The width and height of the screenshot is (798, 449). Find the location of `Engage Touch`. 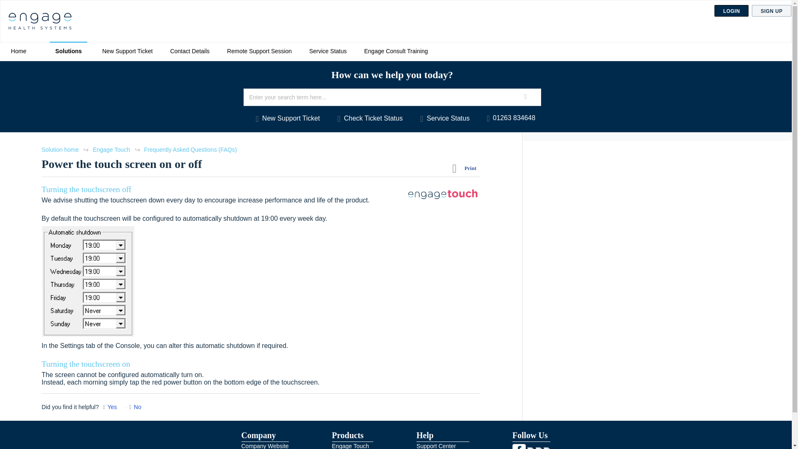

Engage Touch is located at coordinates (350, 446).